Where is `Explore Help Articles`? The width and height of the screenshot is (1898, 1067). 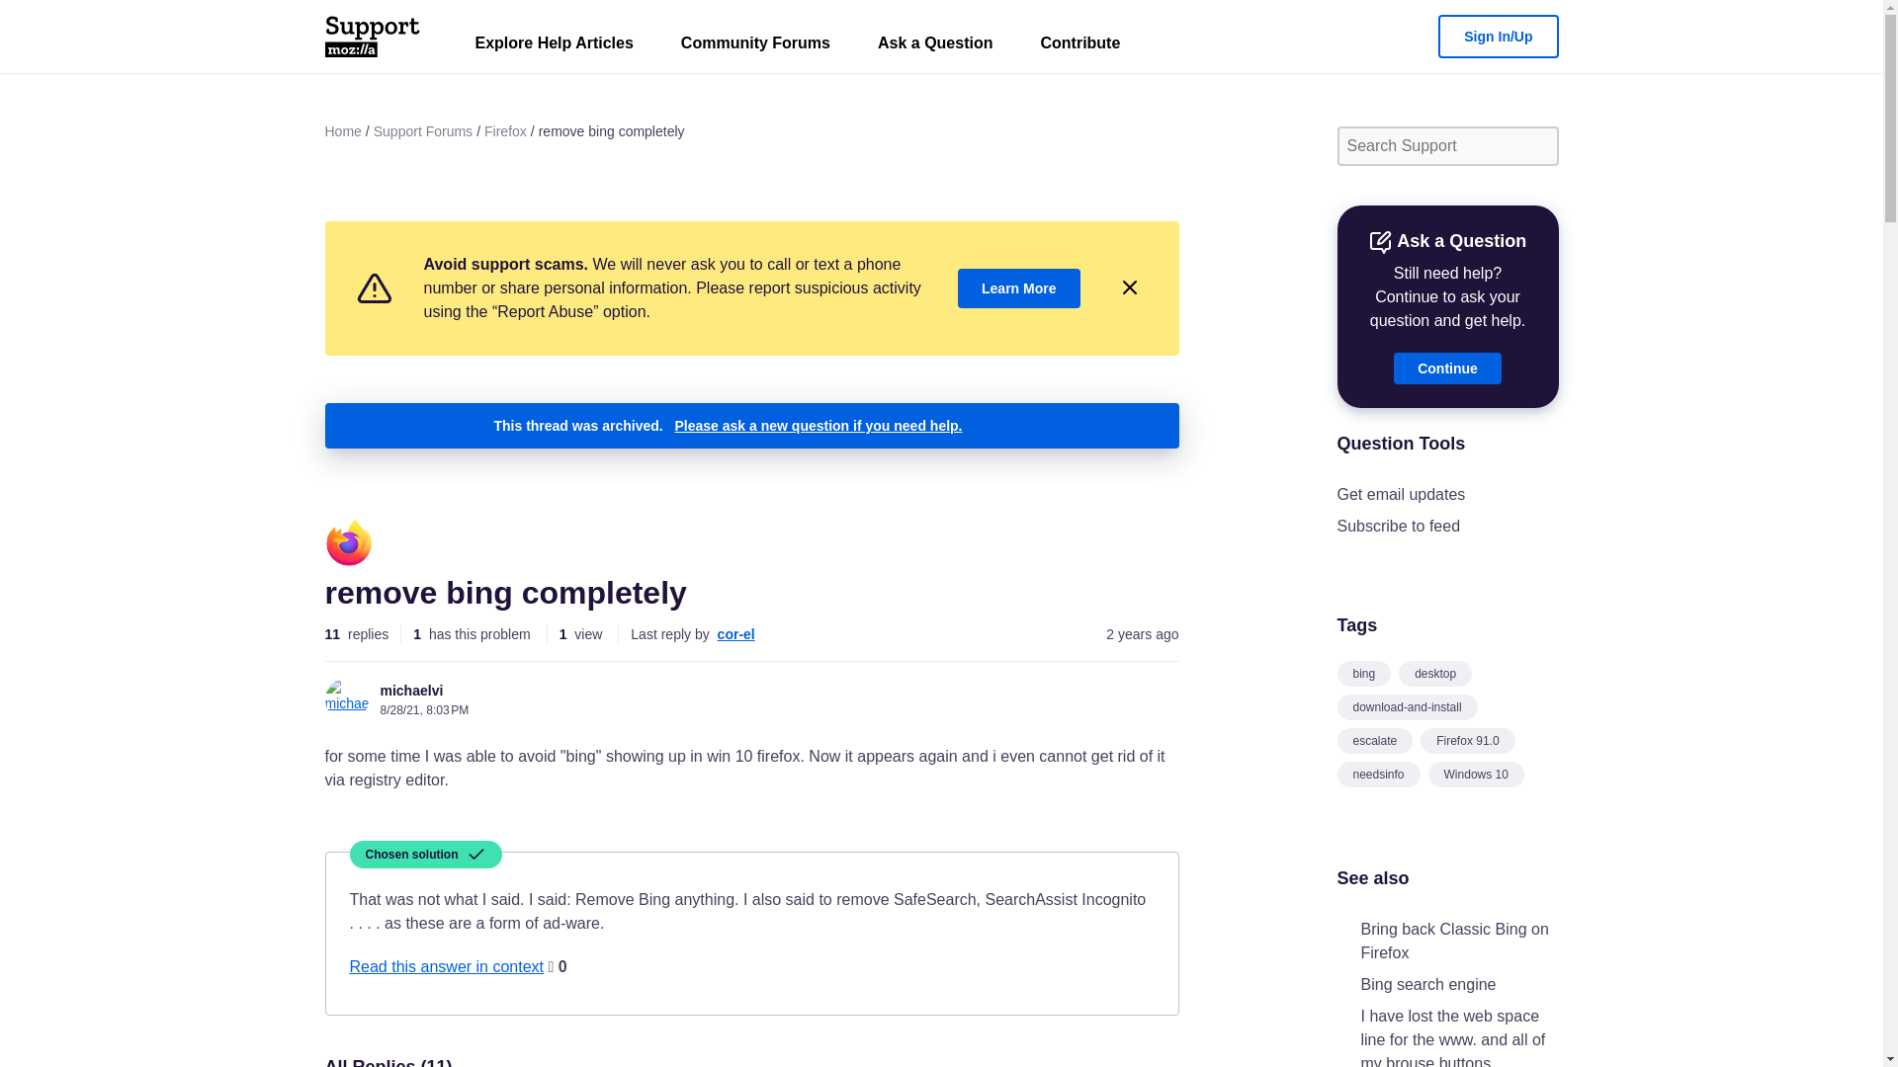
Explore Help Articles is located at coordinates (554, 47).